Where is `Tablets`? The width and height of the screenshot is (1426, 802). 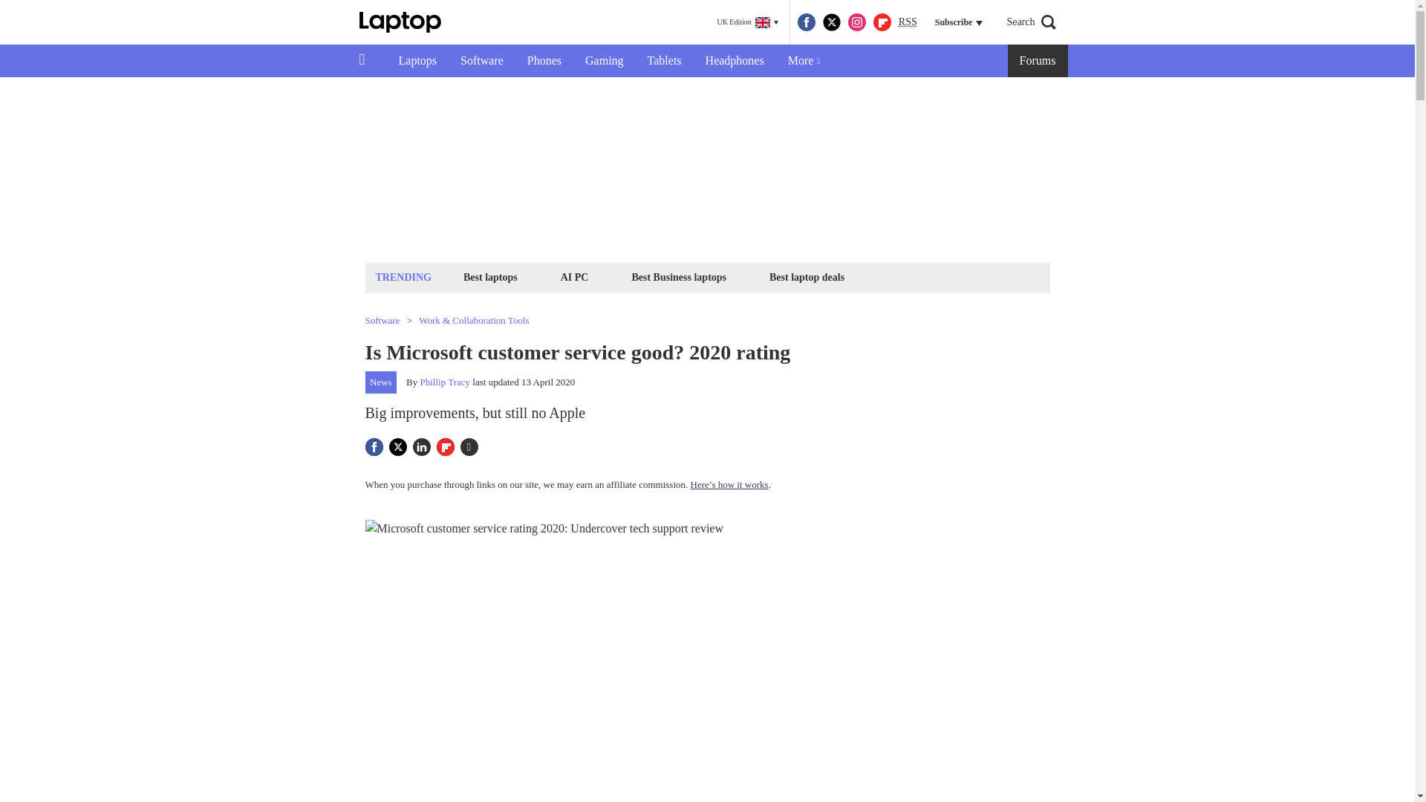 Tablets is located at coordinates (664, 61).